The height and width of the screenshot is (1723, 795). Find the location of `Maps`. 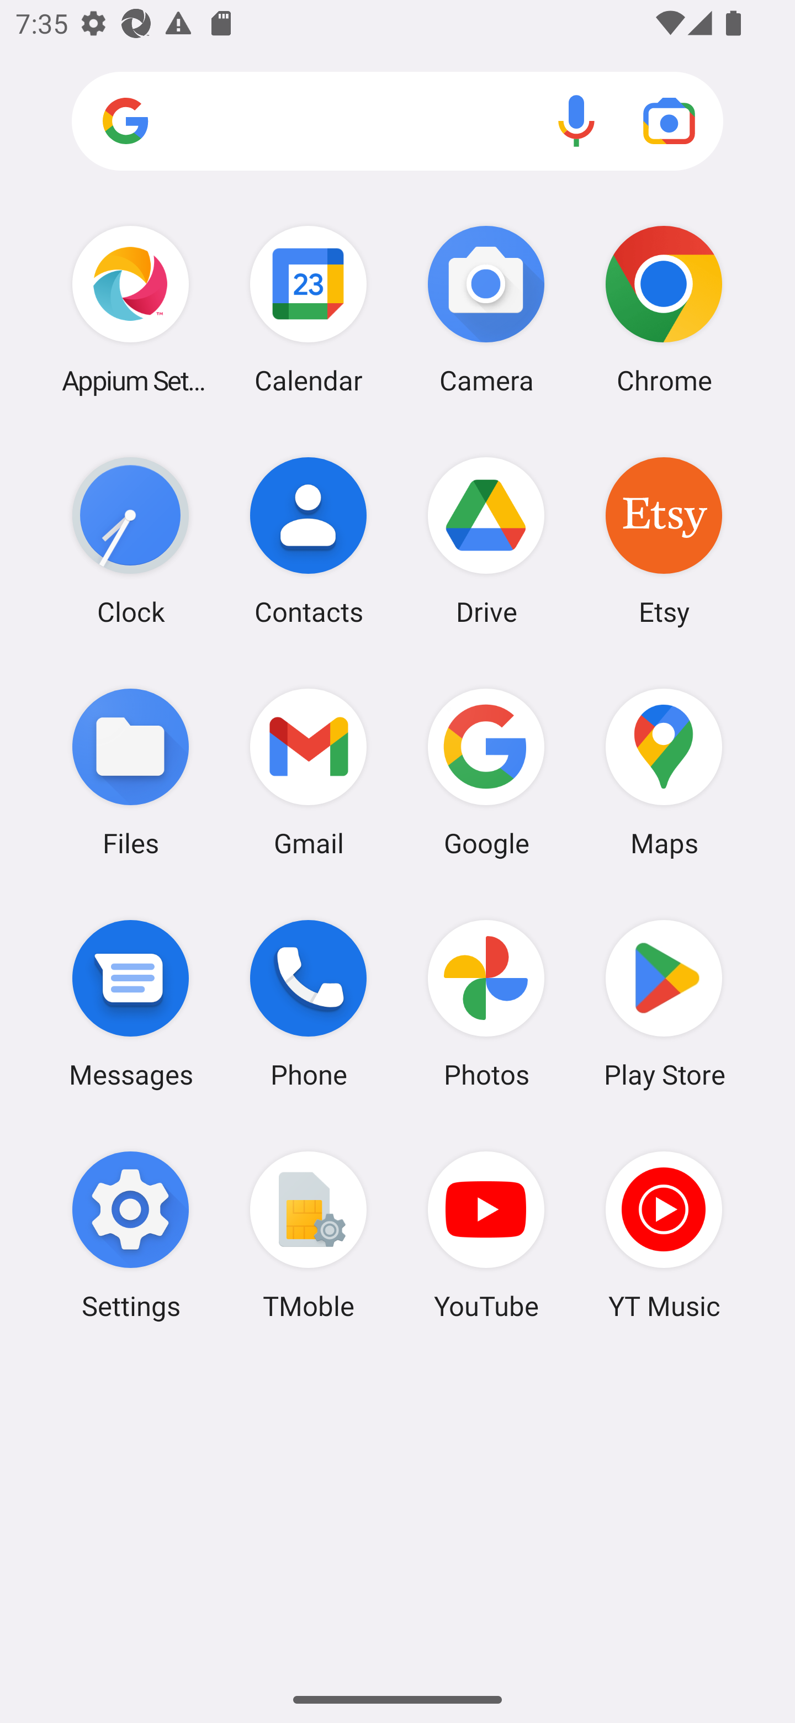

Maps is located at coordinates (664, 771).